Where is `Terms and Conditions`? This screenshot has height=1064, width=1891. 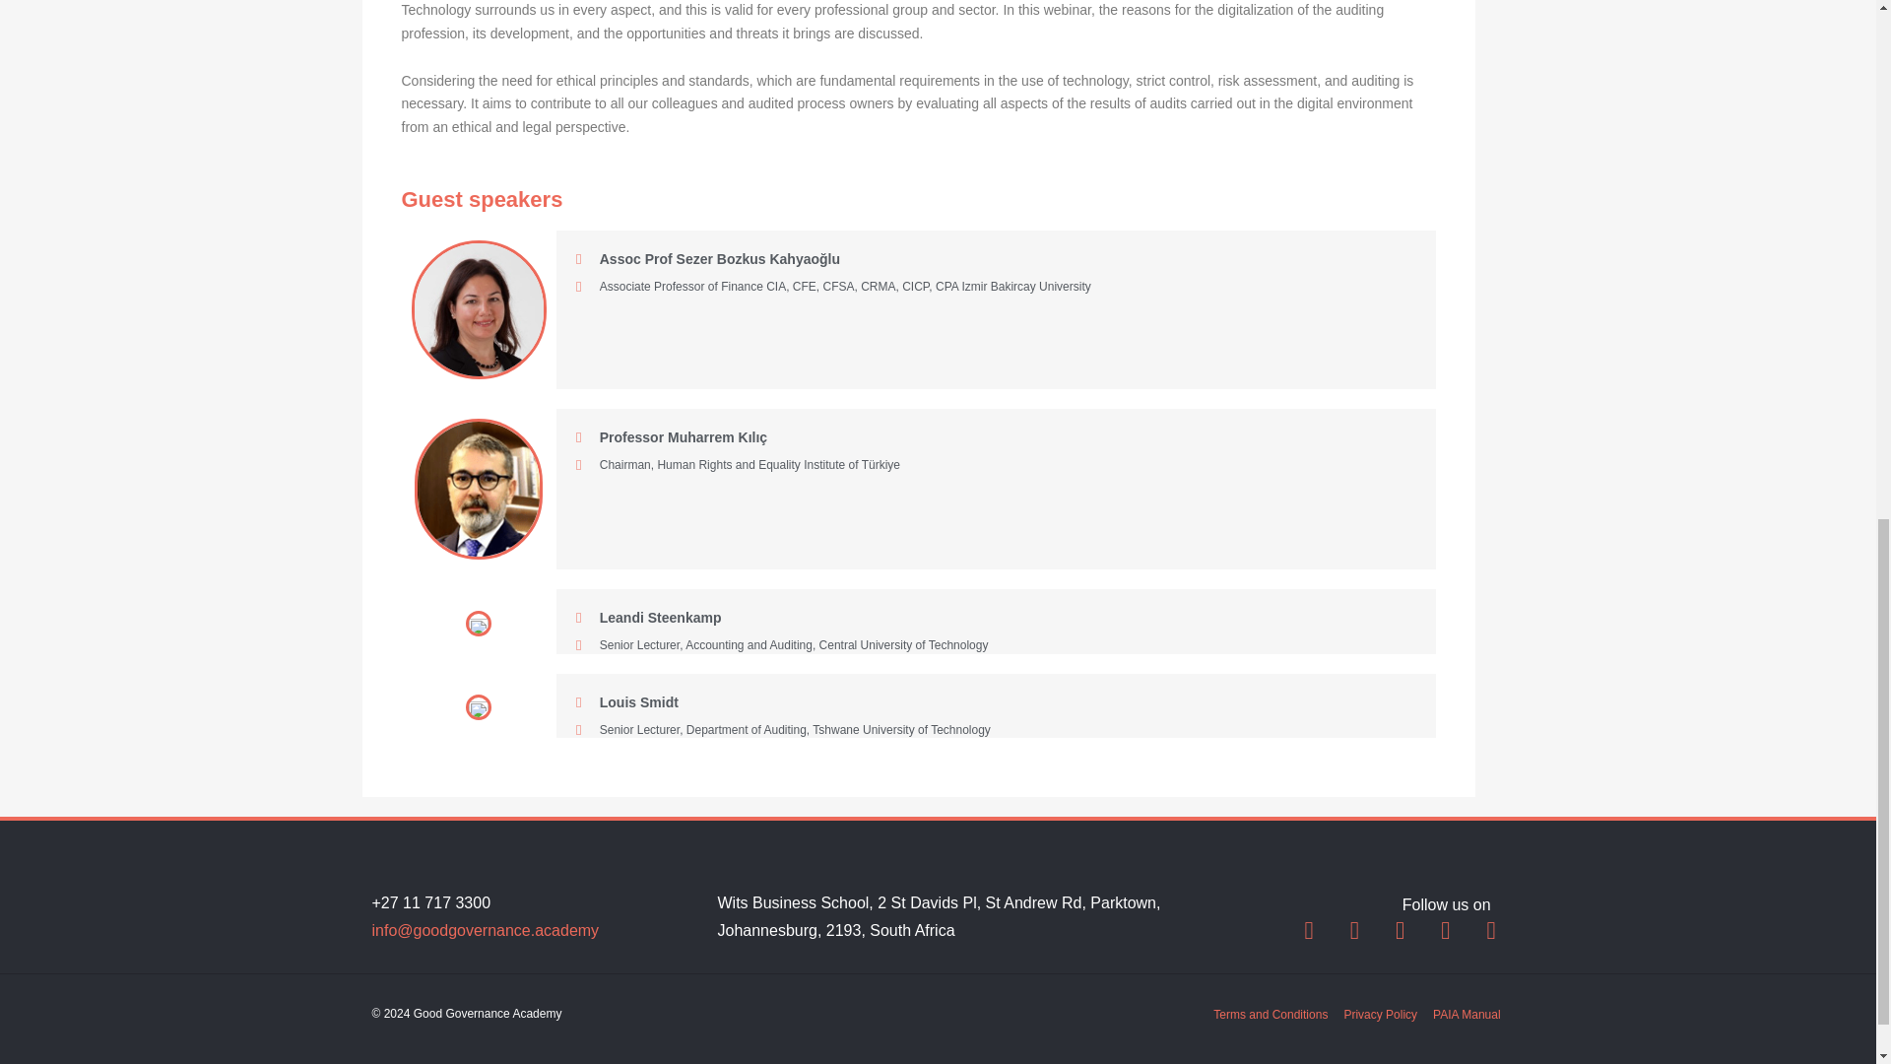 Terms and Conditions is located at coordinates (1271, 1015).